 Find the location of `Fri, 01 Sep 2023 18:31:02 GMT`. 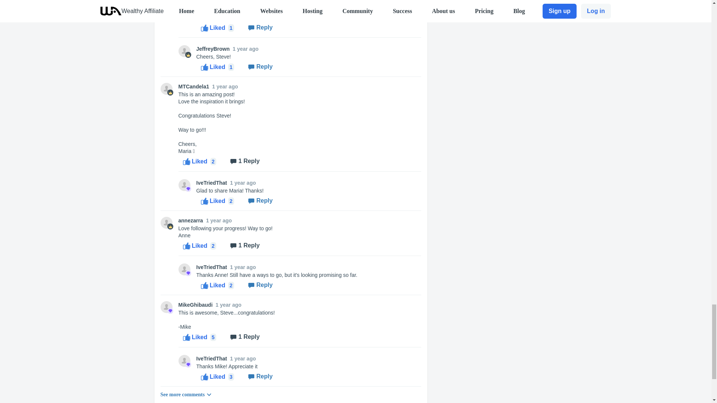

Fri, 01 Sep 2023 18:31:02 GMT is located at coordinates (243, 358).